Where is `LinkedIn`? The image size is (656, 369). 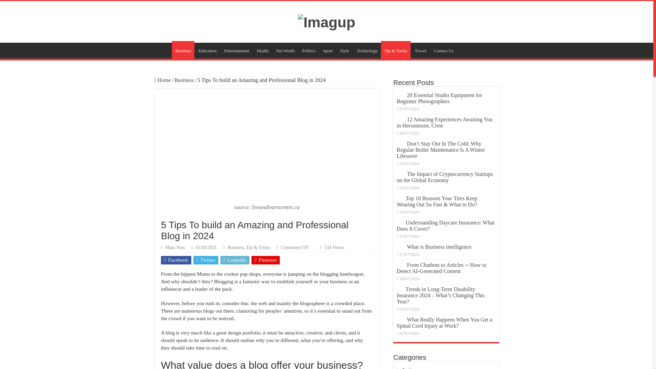 LinkedIn is located at coordinates (235, 260).